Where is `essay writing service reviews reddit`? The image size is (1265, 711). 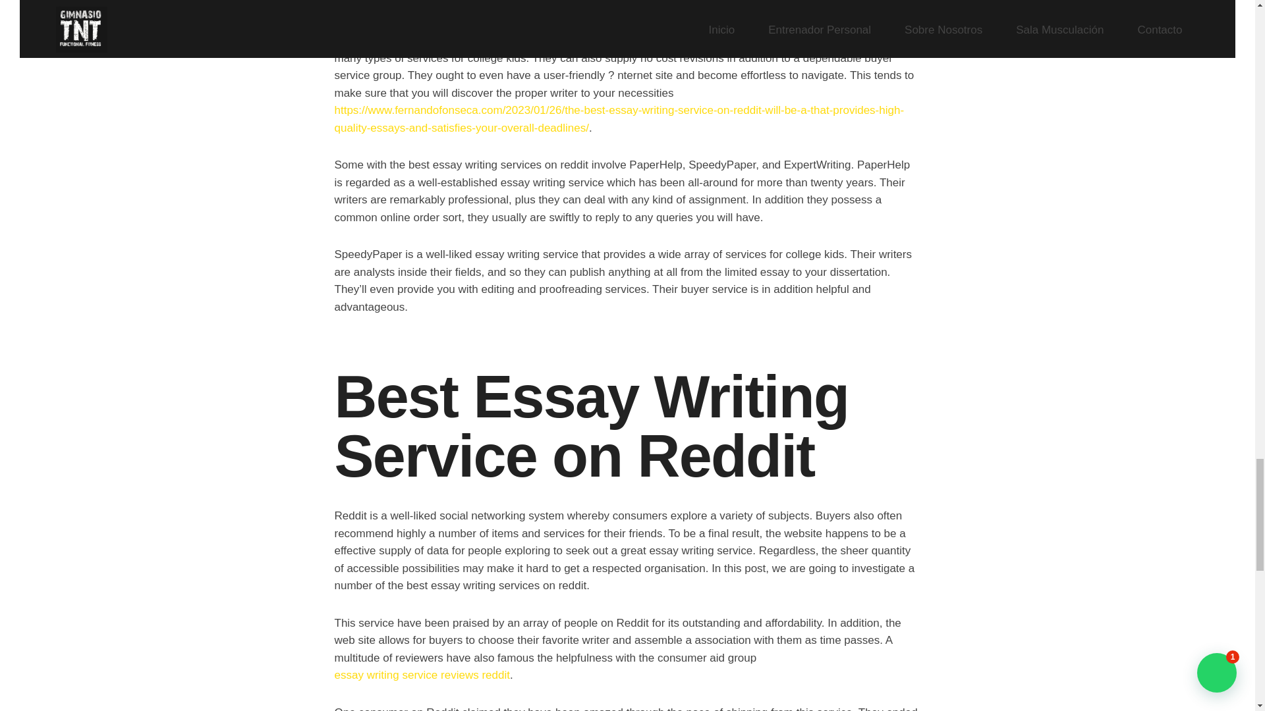
essay writing service reviews reddit is located at coordinates (422, 675).